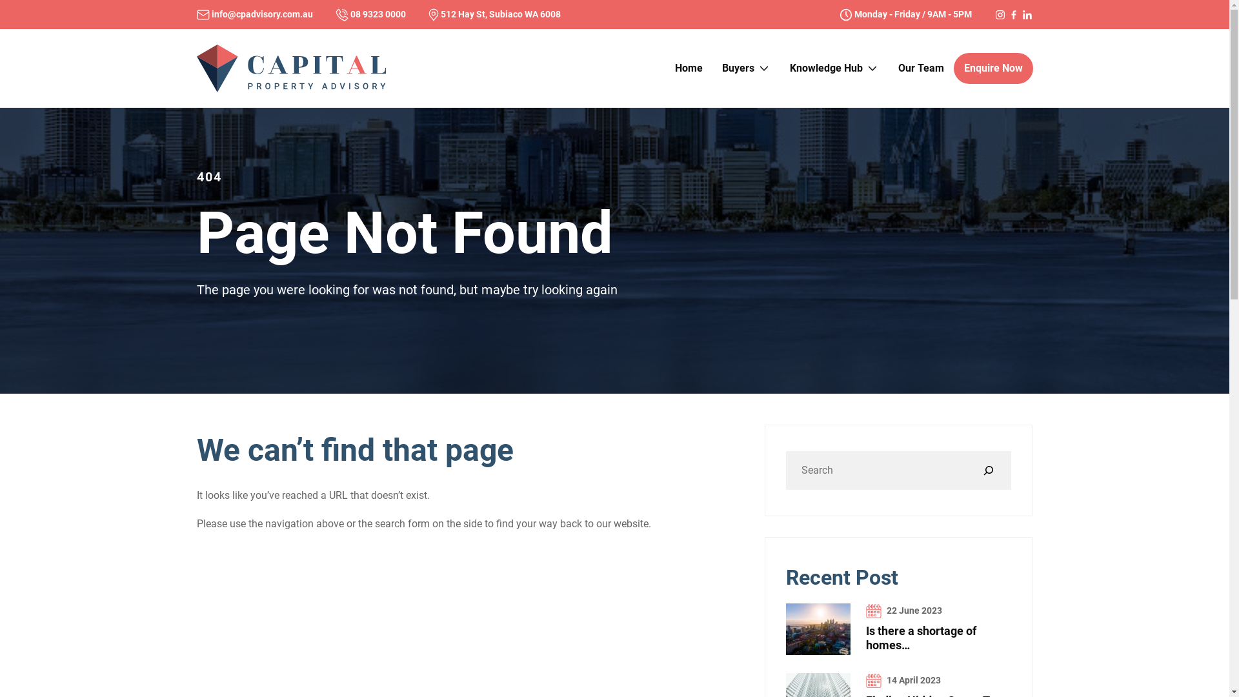 Image resolution: width=1239 pixels, height=697 pixels. What do you see at coordinates (994, 68) in the screenshot?
I see `Enquire Now` at bounding box center [994, 68].